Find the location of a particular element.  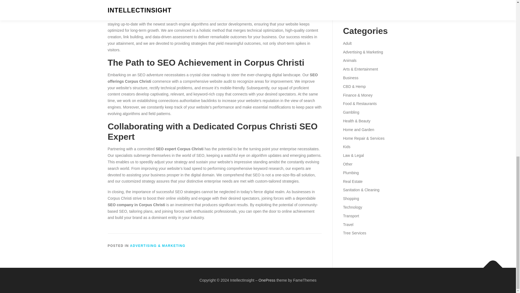

Animals is located at coordinates (349, 60).